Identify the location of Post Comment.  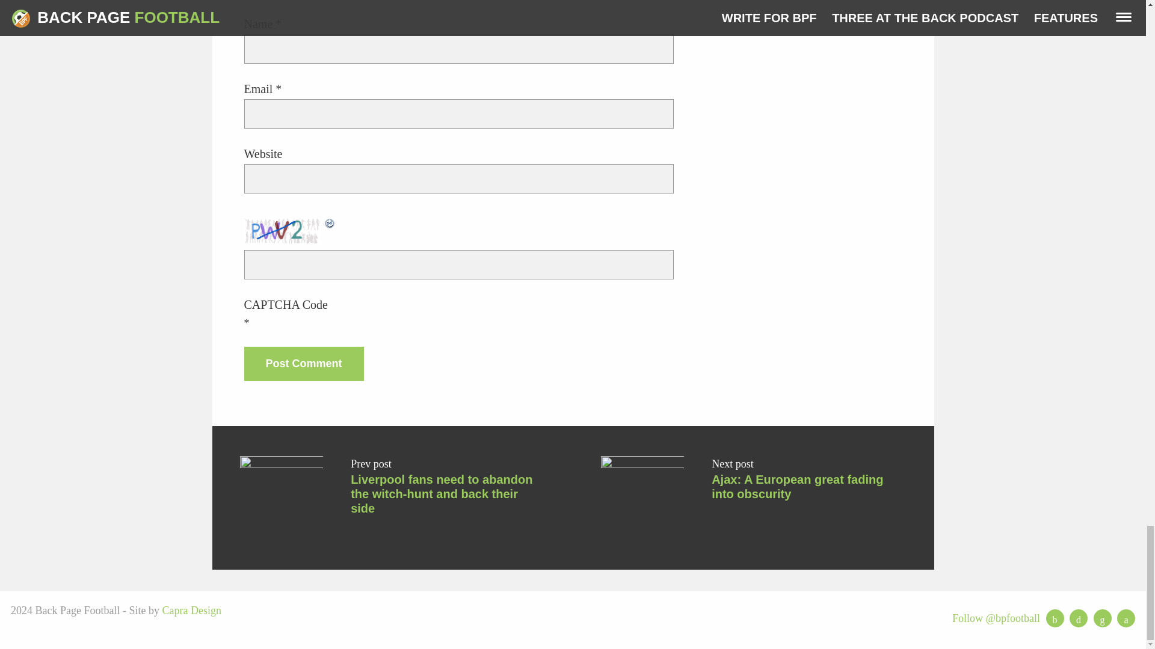
(303, 363).